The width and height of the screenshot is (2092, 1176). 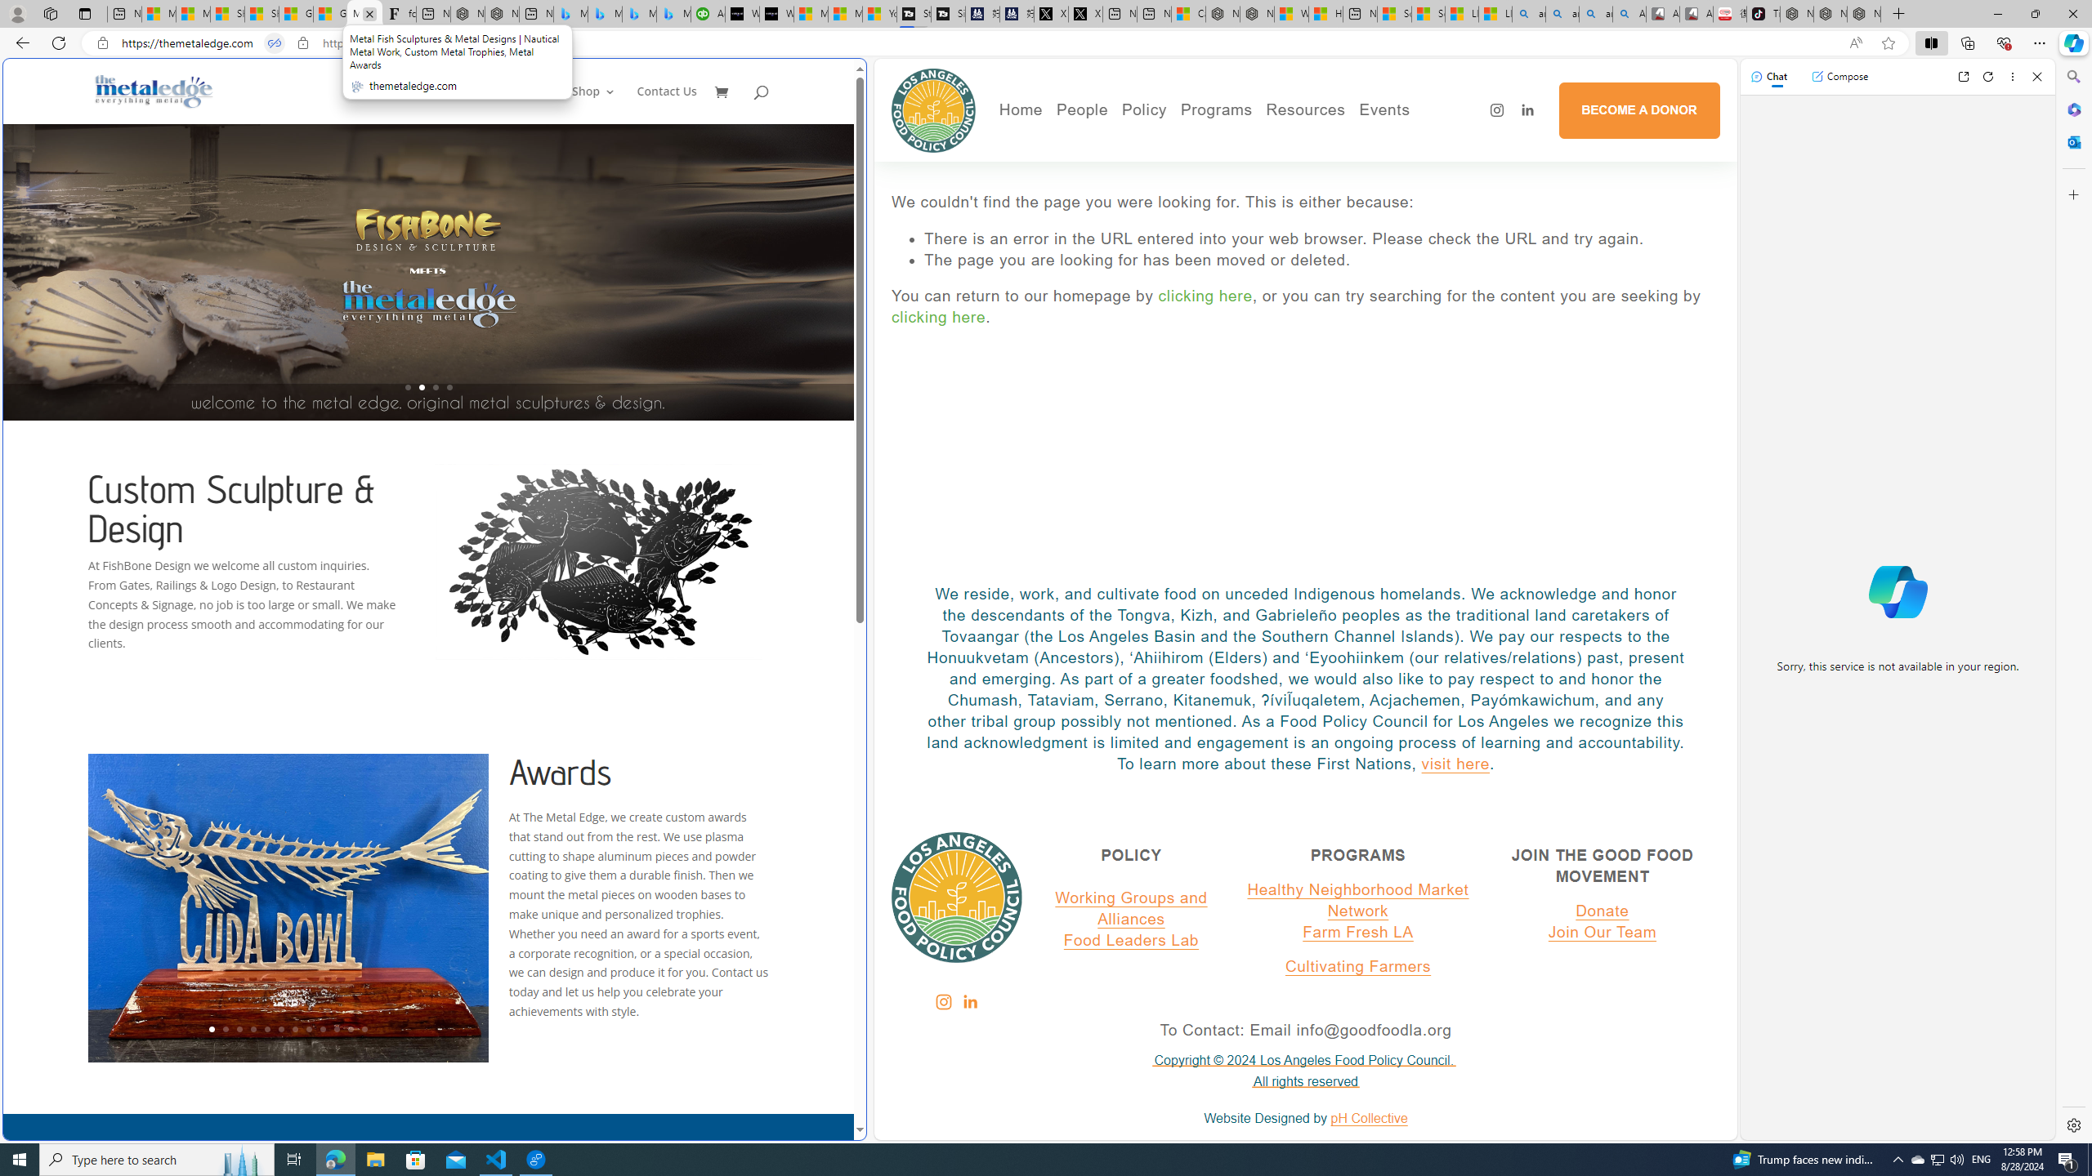 What do you see at coordinates (605, 14) in the screenshot?
I see `Microsoft Bing Travel - Stays in Bangkok, Bangkok, Thailand` at bounding box center [605, 14].